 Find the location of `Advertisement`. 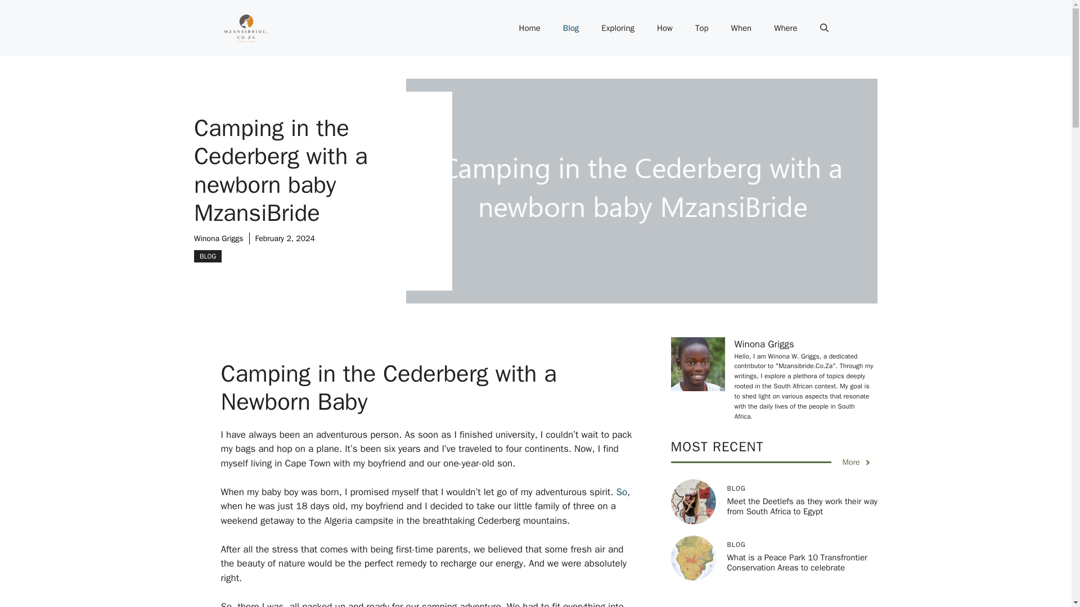

Advertisement is located at coordinates (780, 602).